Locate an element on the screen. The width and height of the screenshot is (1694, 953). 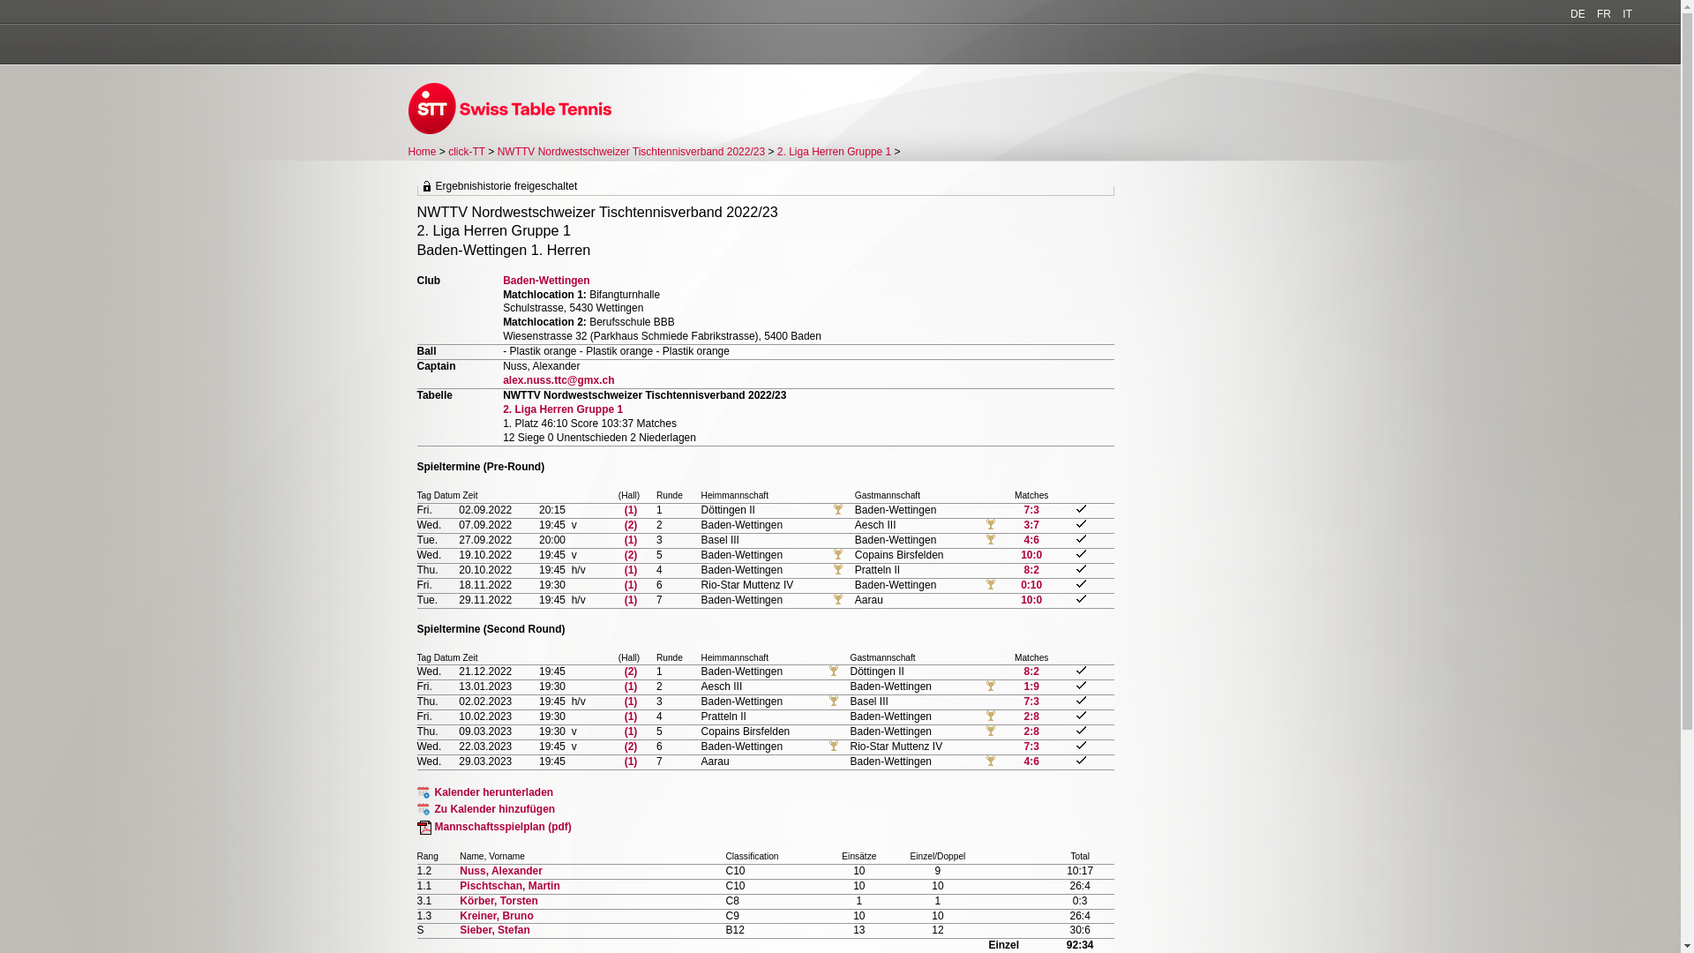
Mannschaftsspielplan (pdf) is located at coordinates (494, 827).